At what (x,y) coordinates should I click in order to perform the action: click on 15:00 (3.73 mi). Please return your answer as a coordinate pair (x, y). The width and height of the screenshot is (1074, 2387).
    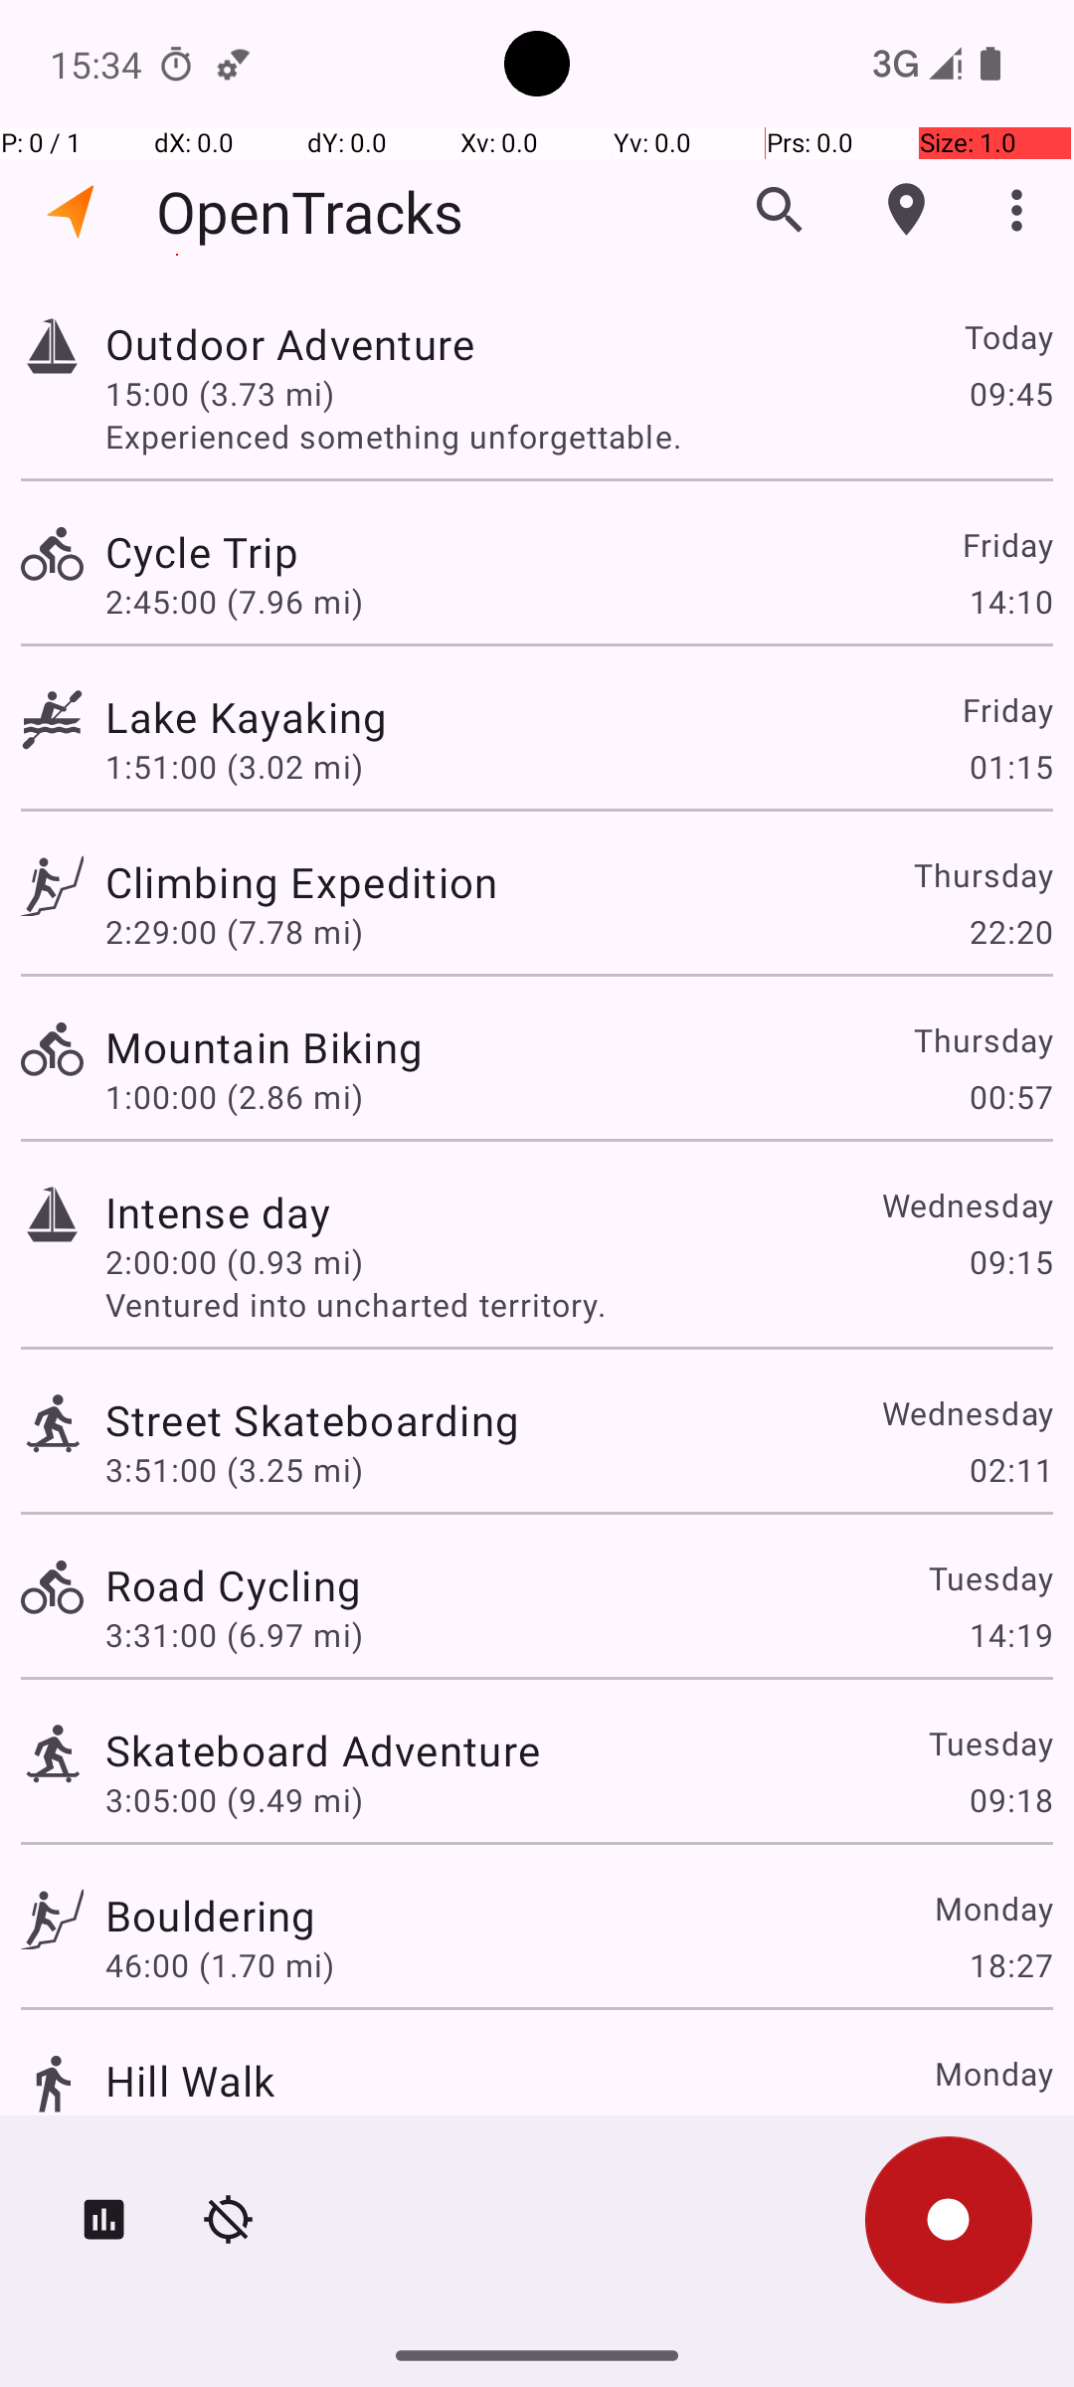
    Looking at the image, I should click on (220, 393).